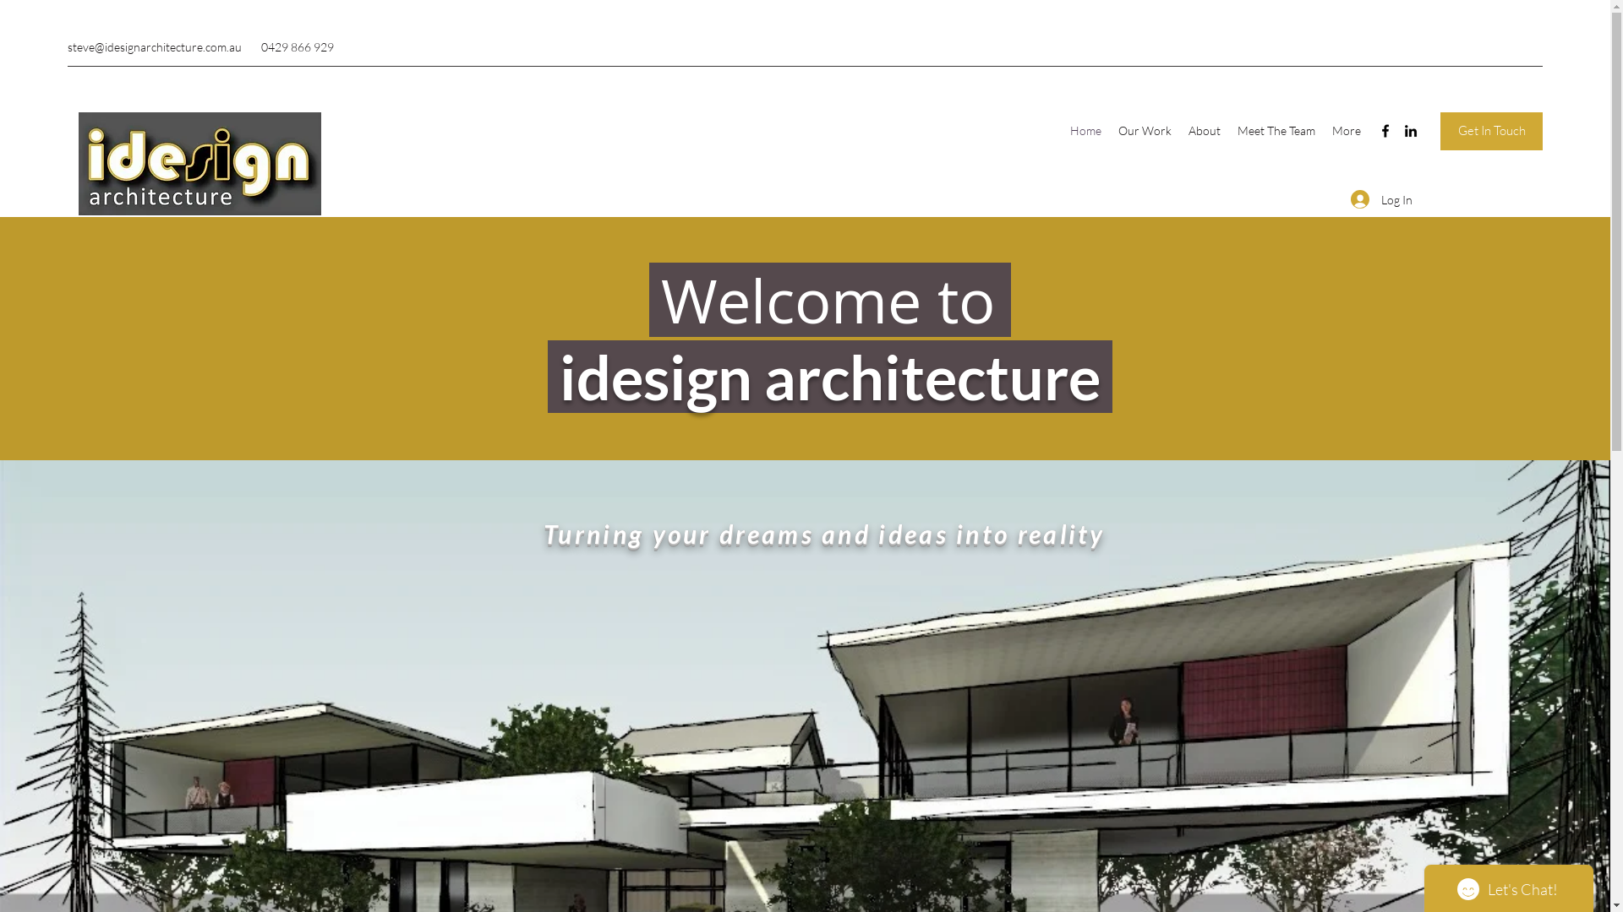 The image size is (1623, 912). What do you see at coordinates (1381, 199) in the screenshot?
I see `Log In` at bounding box center [1381, 199].